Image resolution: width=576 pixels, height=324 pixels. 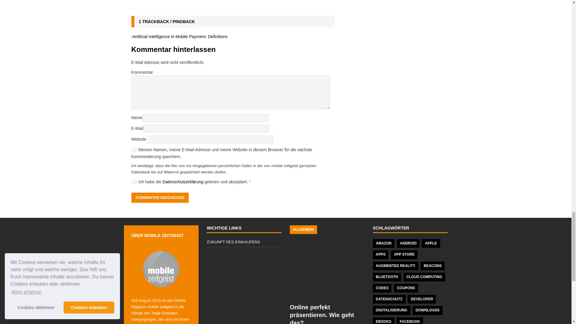 I want to click on Kommentar abschicken, so click(x=160, y=197).